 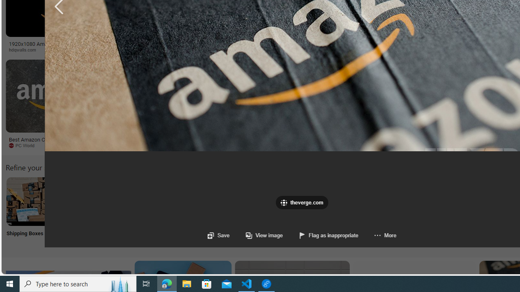 What do you see at coordinates (192, 201) in the screenshot?
I see `Amazon Log into My Account` at bounding box center [192, 201].